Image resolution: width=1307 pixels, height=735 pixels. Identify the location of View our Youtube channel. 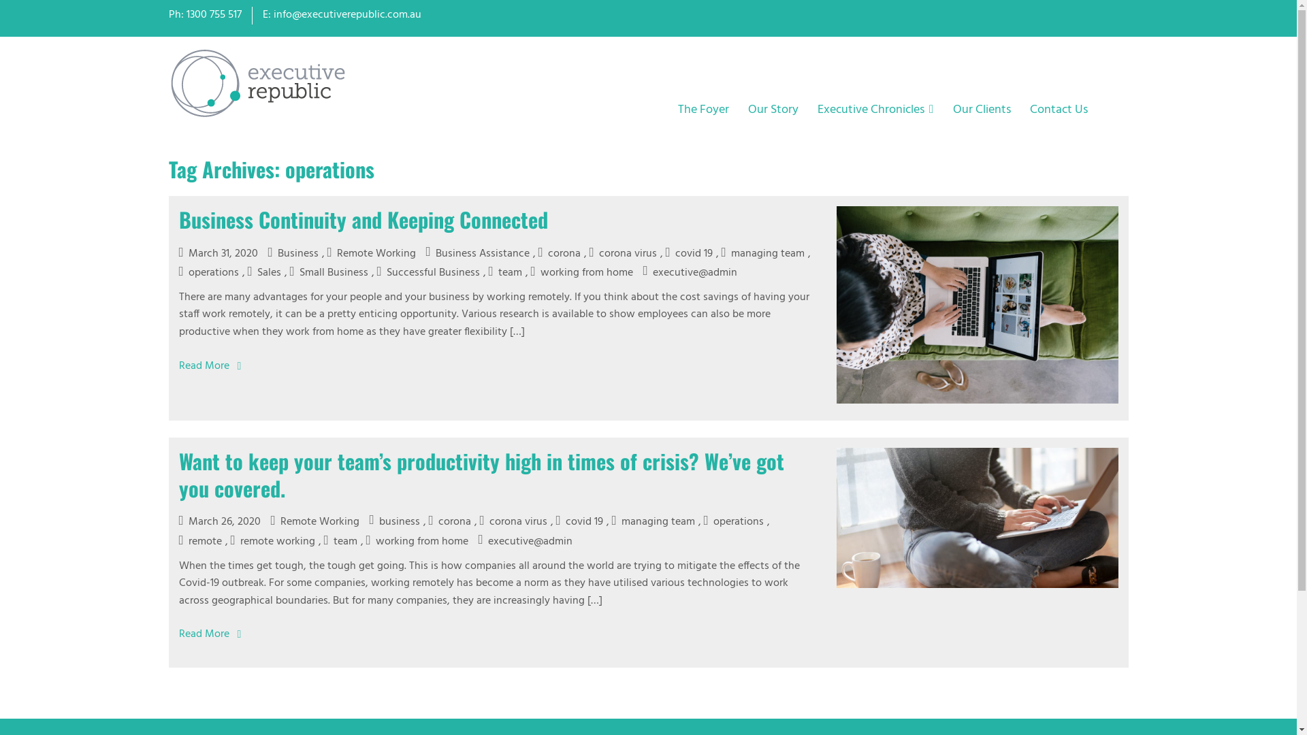
(1079, 16).